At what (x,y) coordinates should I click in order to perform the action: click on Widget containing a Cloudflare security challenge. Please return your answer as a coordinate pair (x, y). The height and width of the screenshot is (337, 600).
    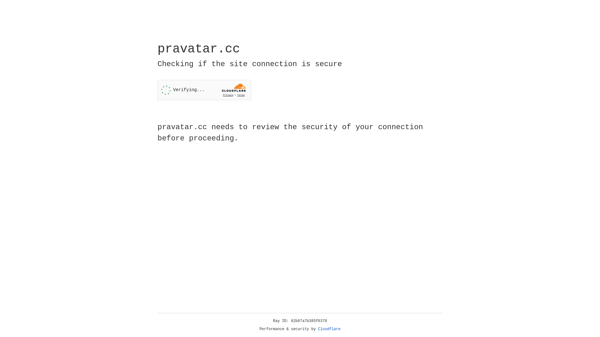
    Looking at the image, I should click on (204, 90).